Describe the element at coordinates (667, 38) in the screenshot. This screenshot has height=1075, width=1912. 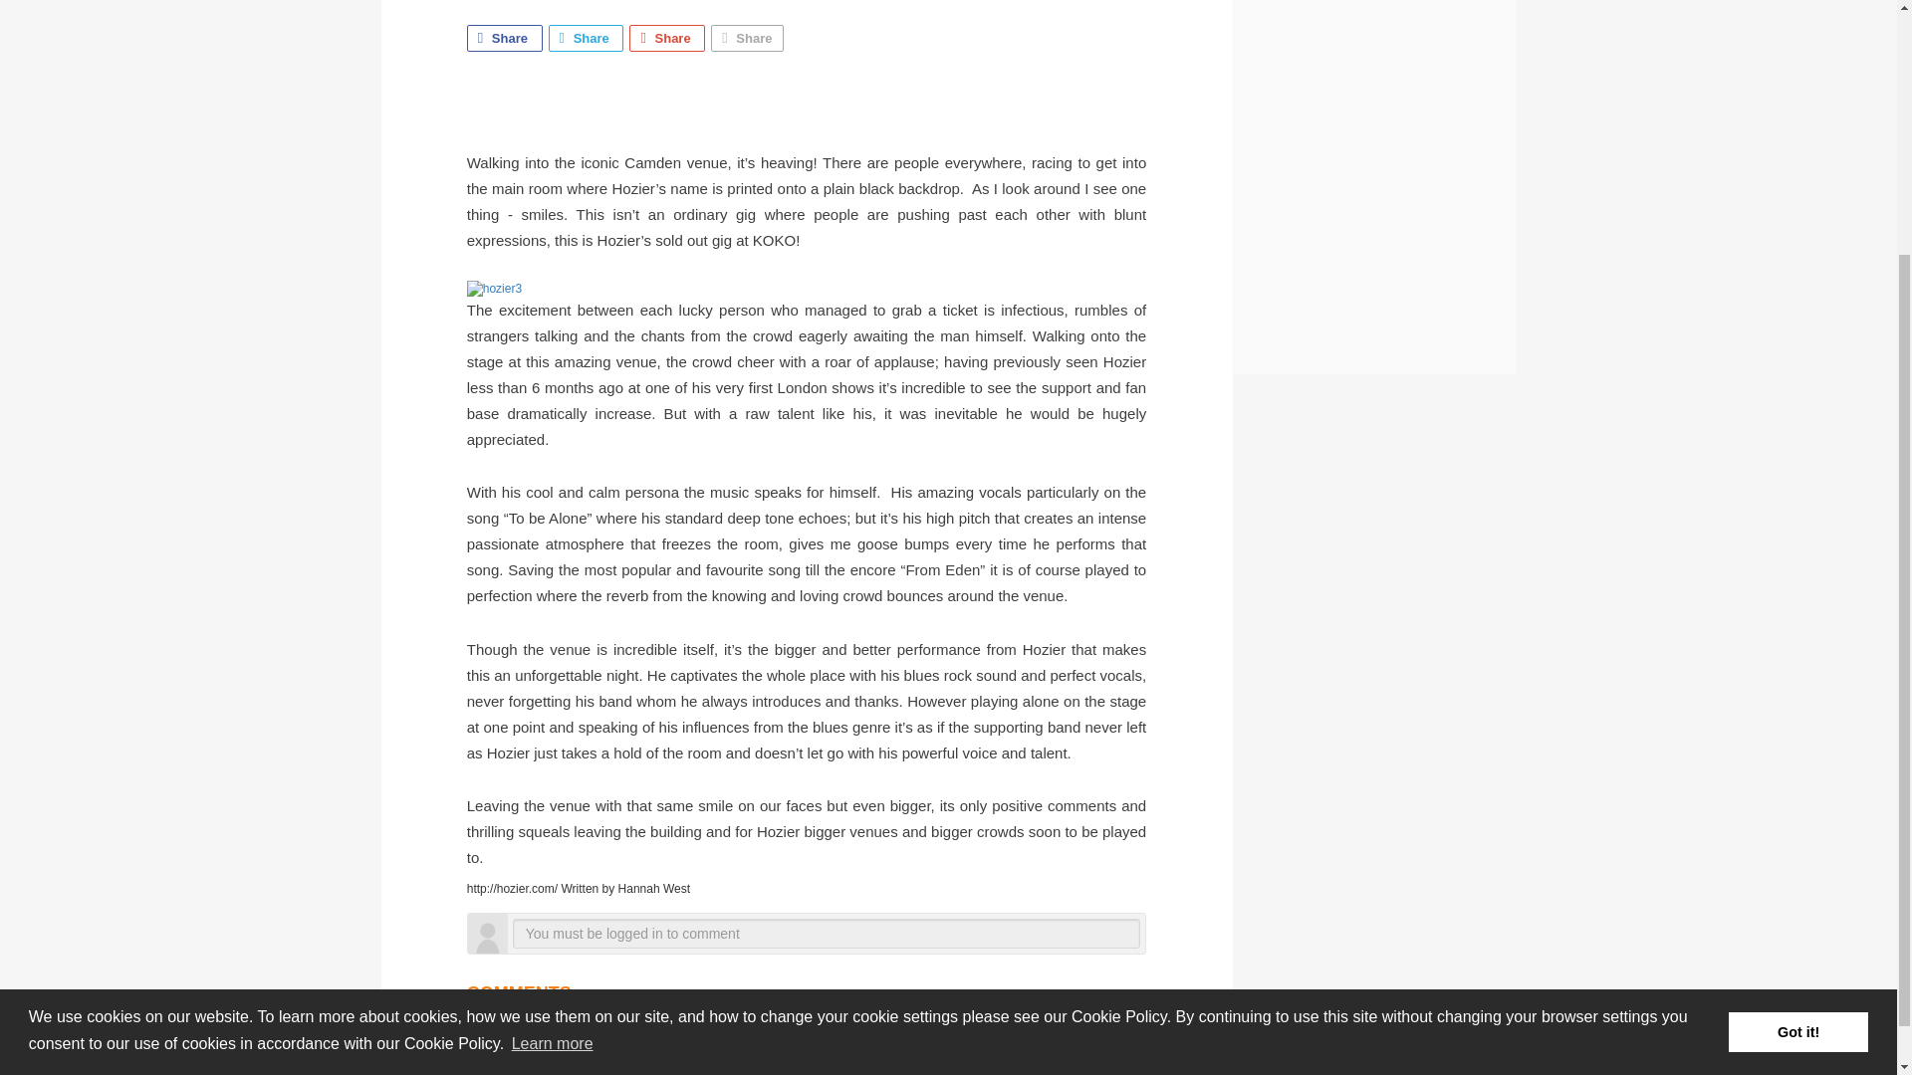
I see `Share` at that location.